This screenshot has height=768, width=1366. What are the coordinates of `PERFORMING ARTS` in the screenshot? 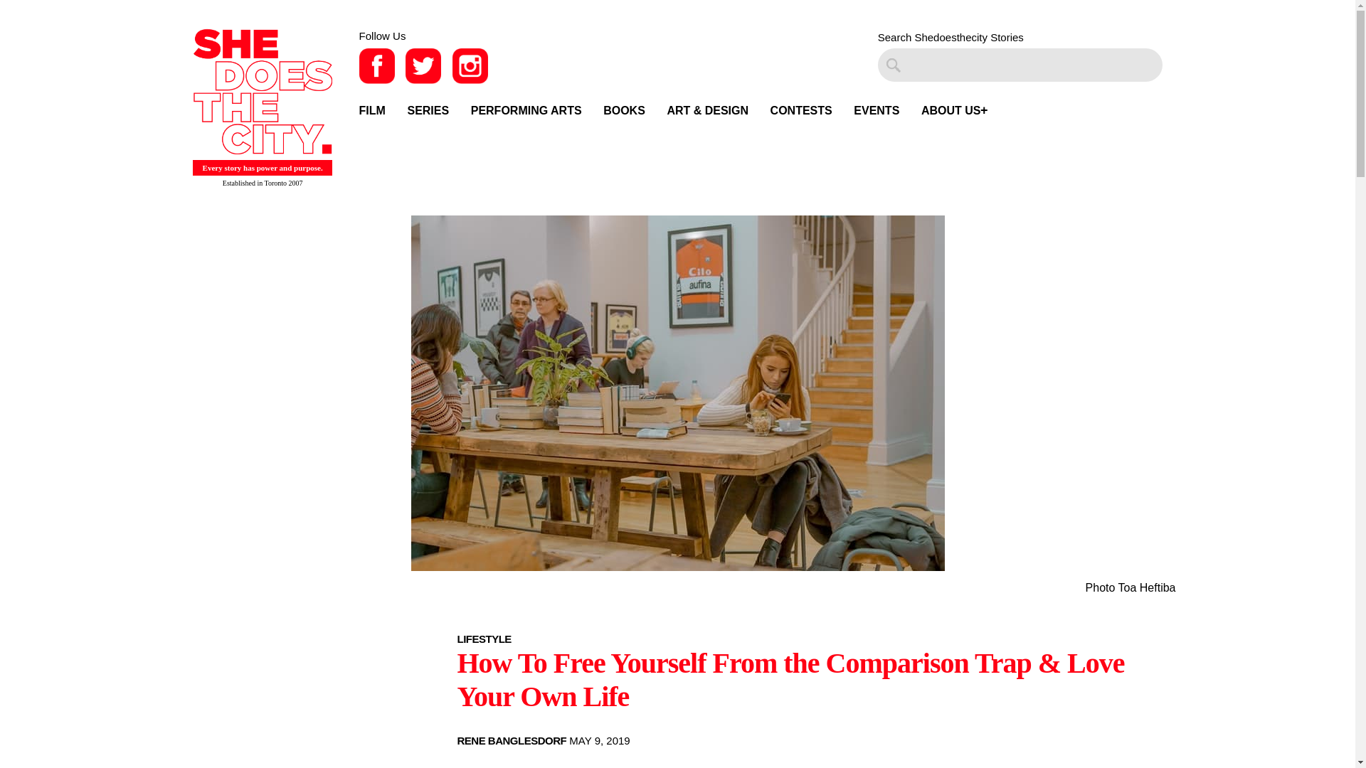 It's located at (526, 110).